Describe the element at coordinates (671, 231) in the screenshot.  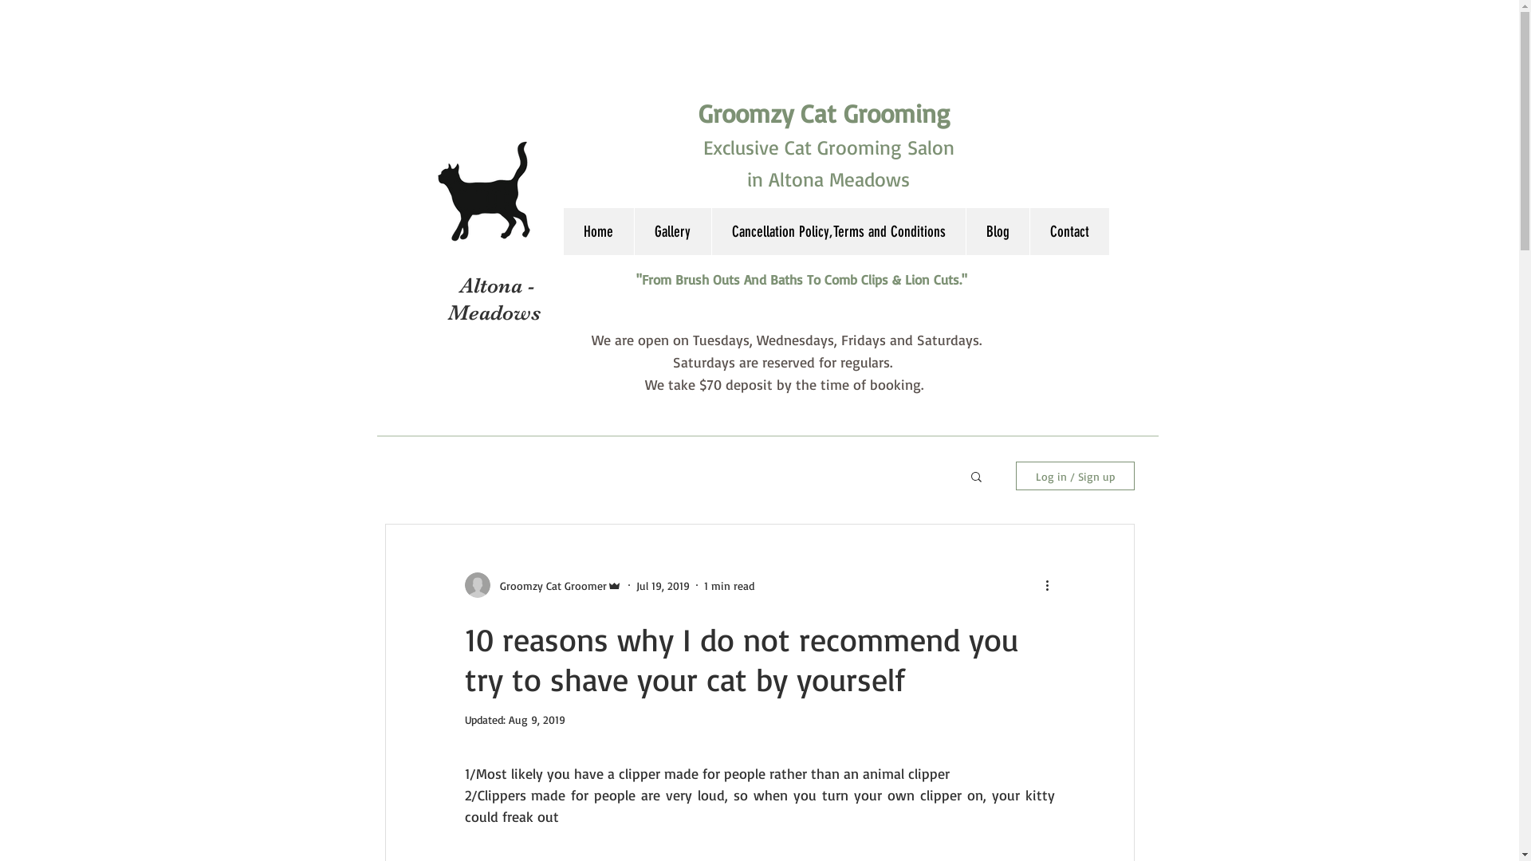
I see `Gallery` at that location.